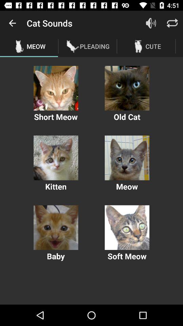 This screenshot has width=183, height=326. What do you see at coordinates (150, 23) in the screenshot?
I see `click item above cute icon` at bounding box center [150, 23].